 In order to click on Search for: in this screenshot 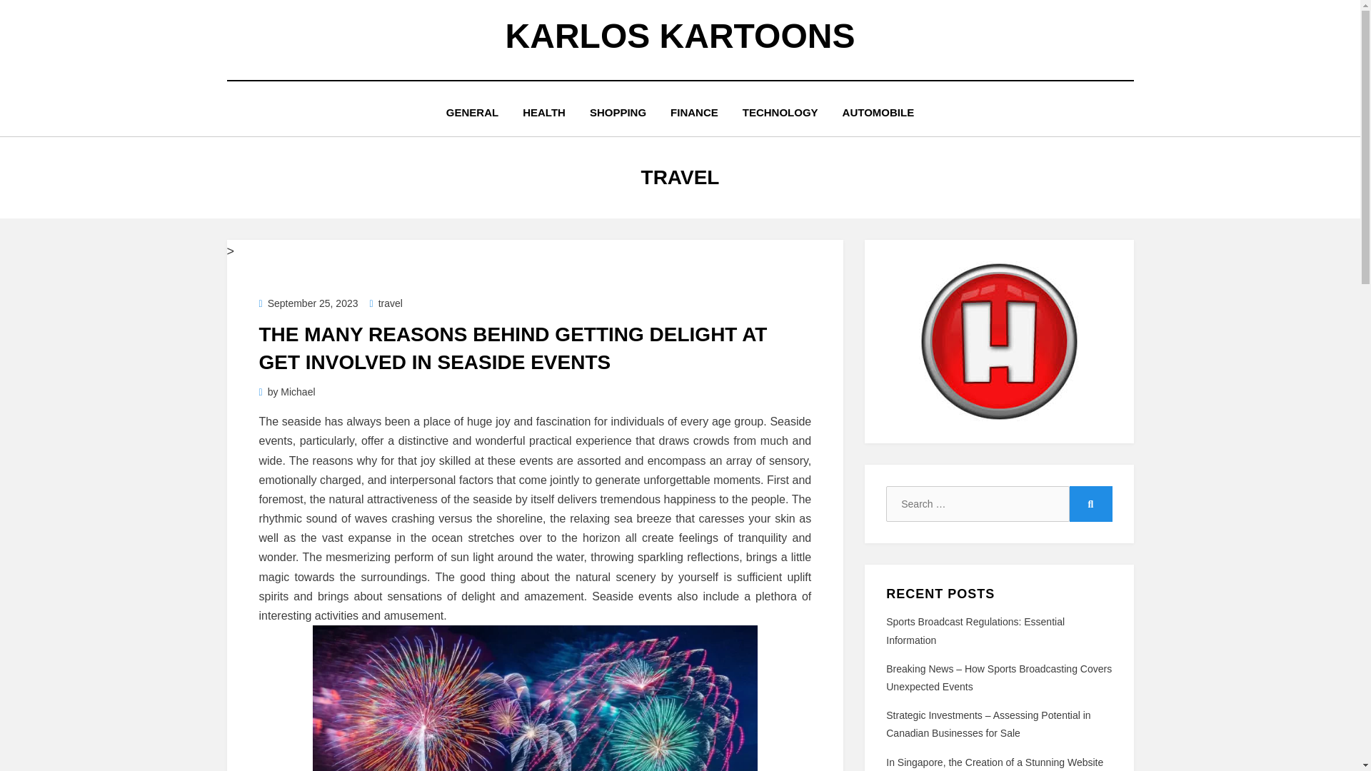, I will do `click(977, 504)`.